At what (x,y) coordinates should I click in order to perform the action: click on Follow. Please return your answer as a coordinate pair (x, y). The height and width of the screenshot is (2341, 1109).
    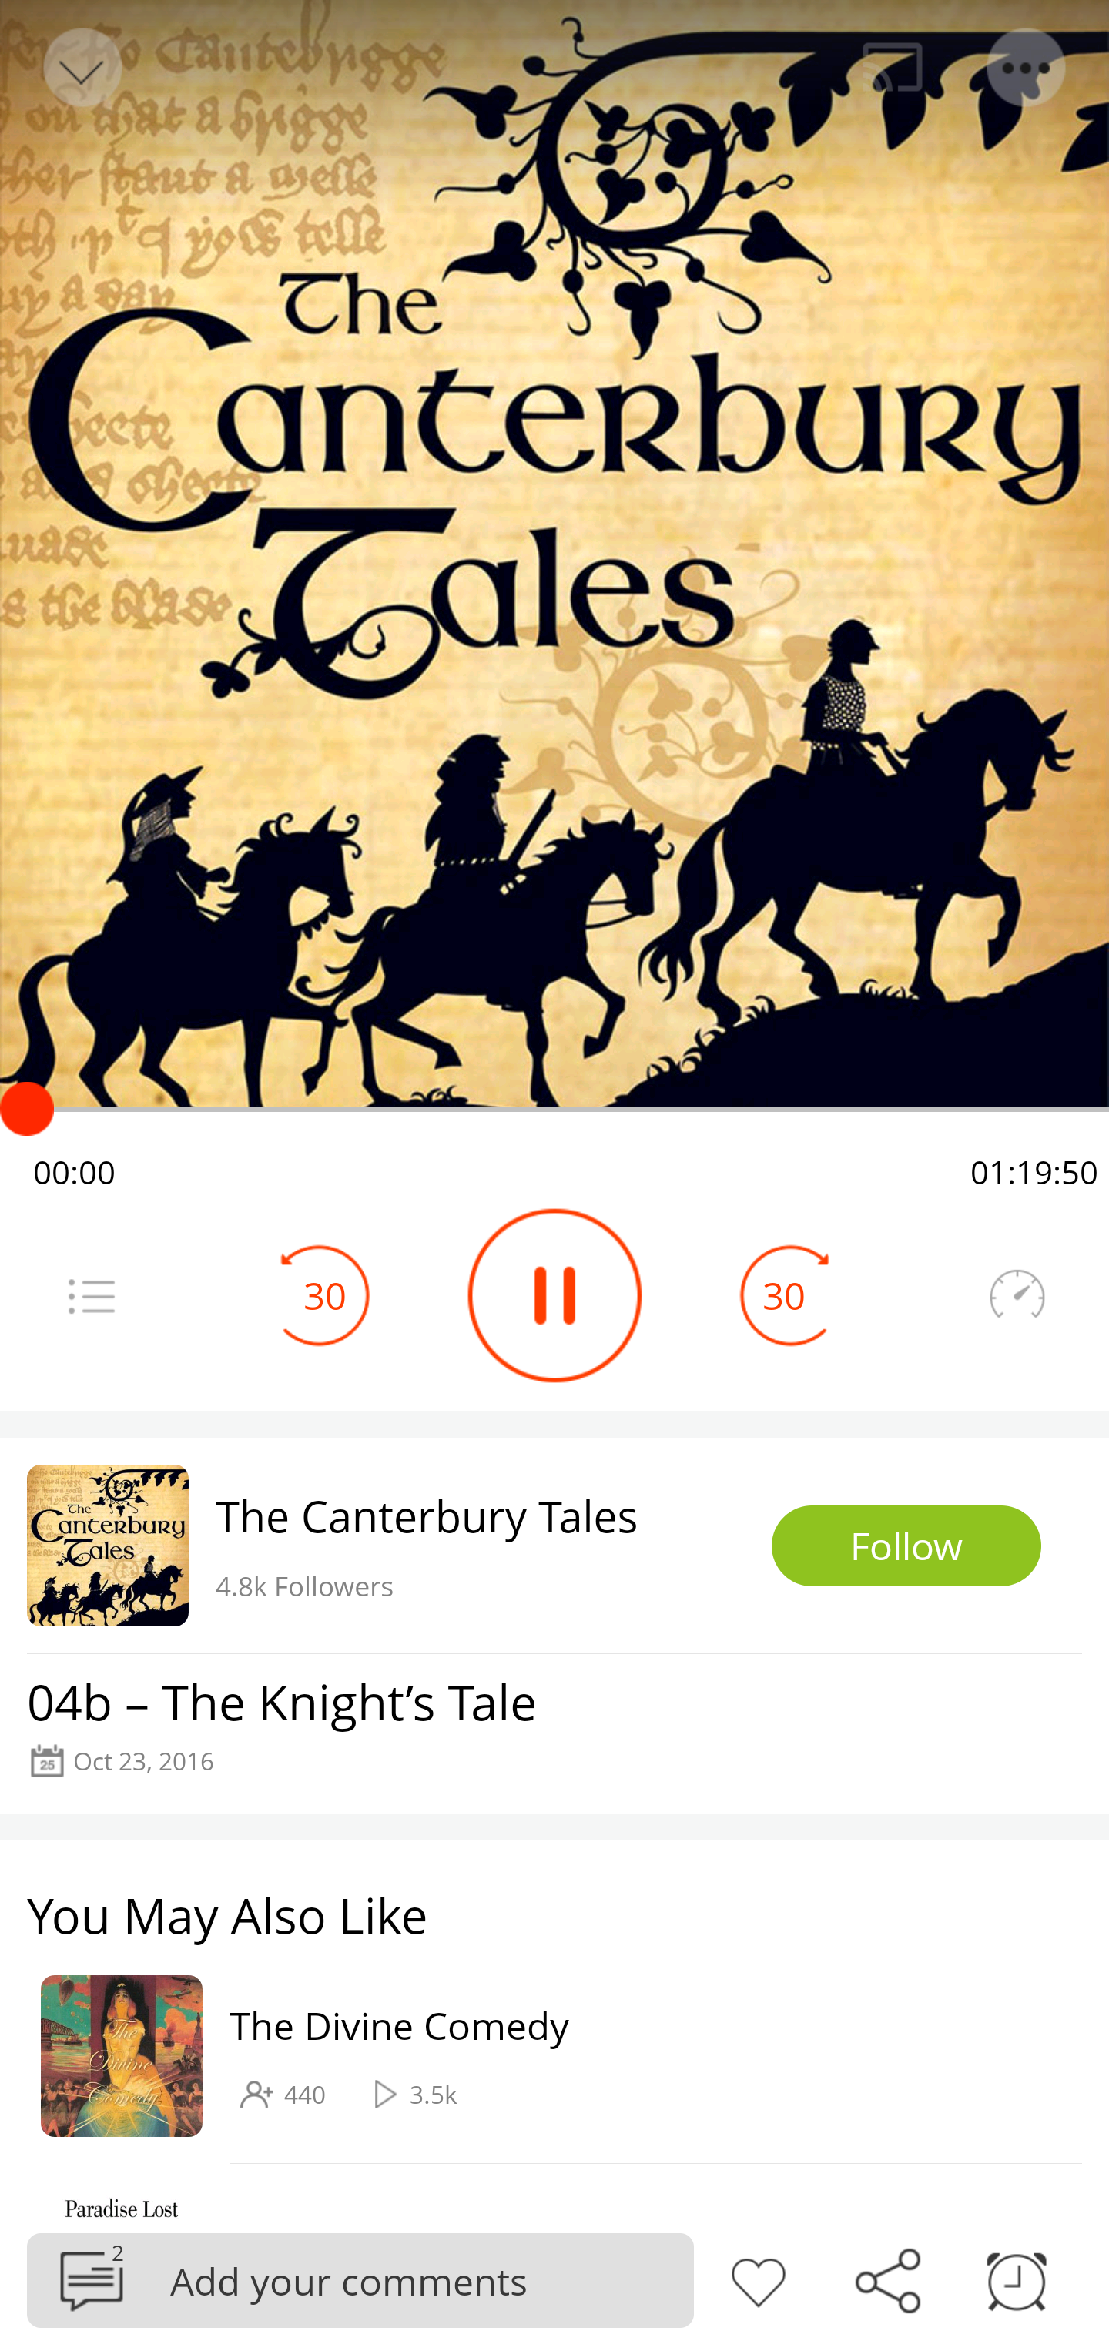
    Looking at the image, I should click on (906, 1546).